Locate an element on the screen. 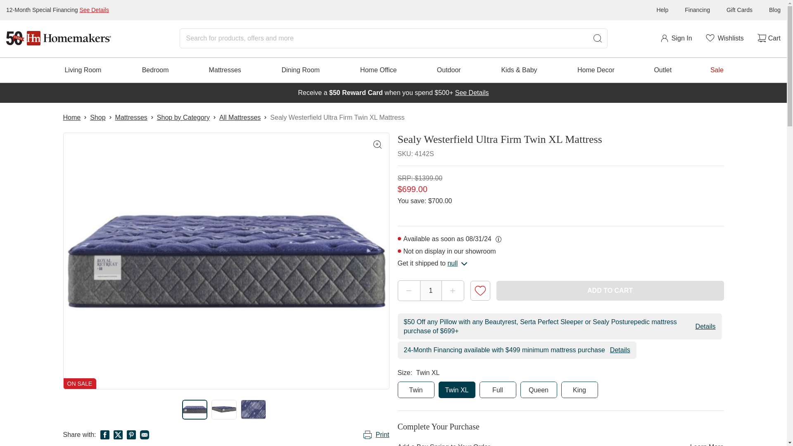 The image size is (793, 446). Bedroom is located at coordinates (155, 70).